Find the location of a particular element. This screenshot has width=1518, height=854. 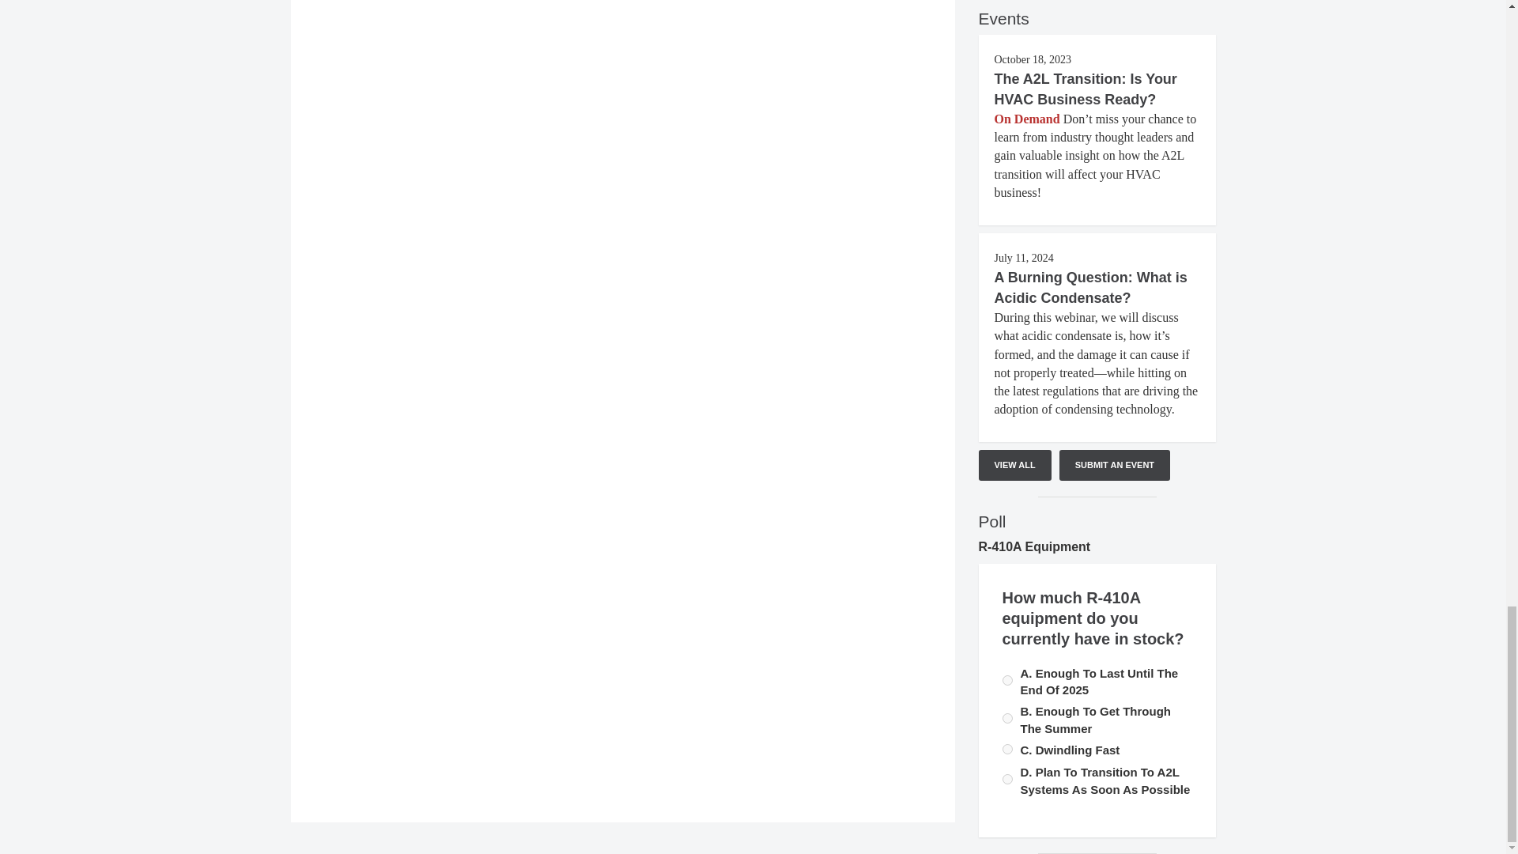

The A2L Transition: Is Your HVAC Business Ready? is located at coordinates (1086, 89).